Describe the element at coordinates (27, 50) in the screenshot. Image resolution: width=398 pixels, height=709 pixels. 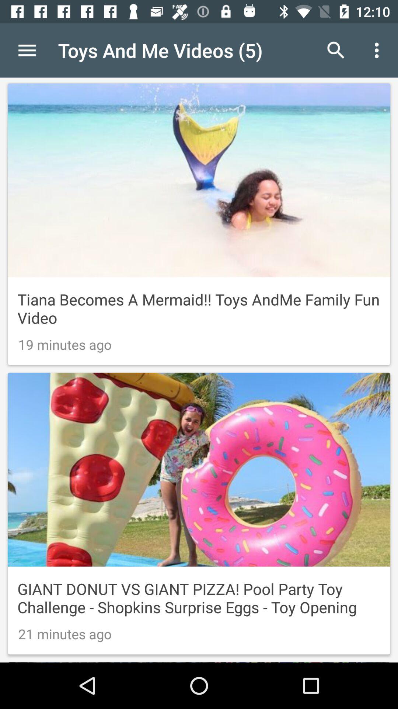
I see `tap icon at the top left corner` at that location.